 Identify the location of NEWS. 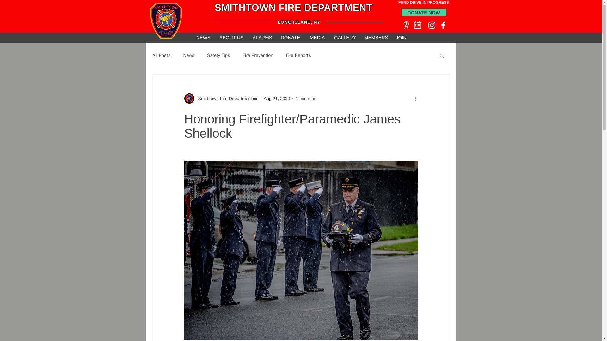
(202, 37).